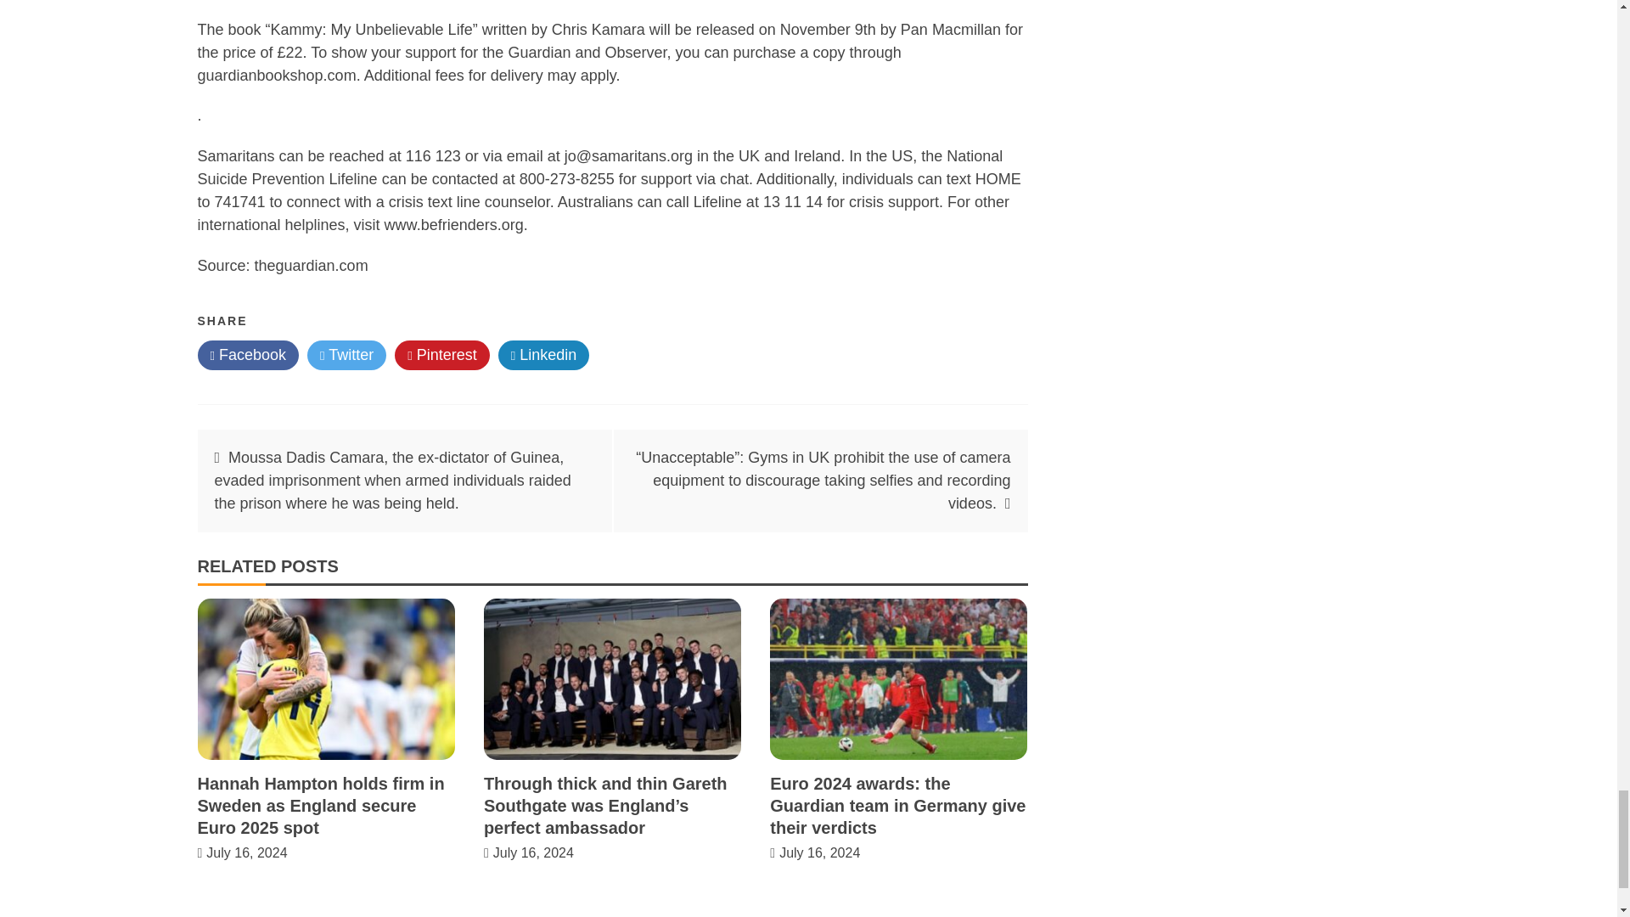  Describe the element at coordinates (246, 852) in the screenshot. I see `July 16, 2024` at that location.